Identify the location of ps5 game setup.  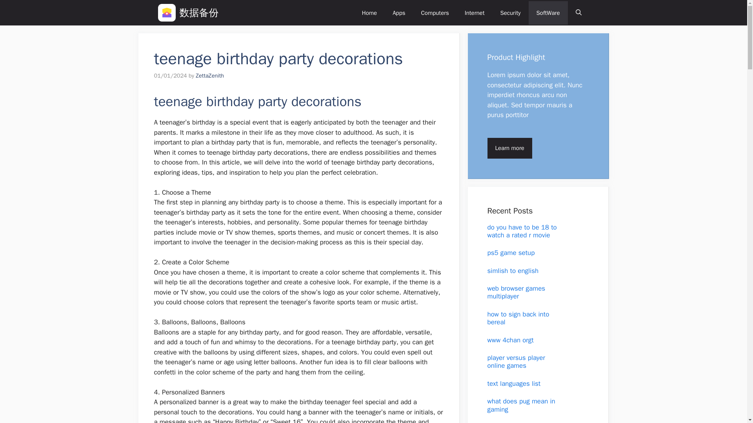
(511, 253).